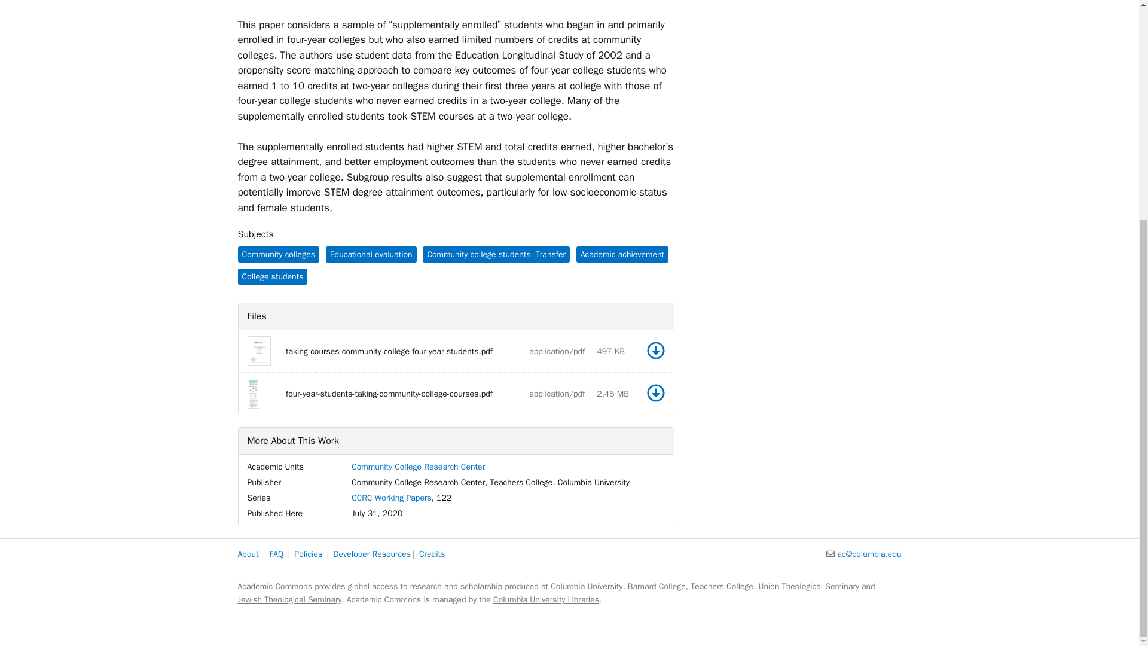  I want to click on Jewish Theological Seminary, so click(289, 599).